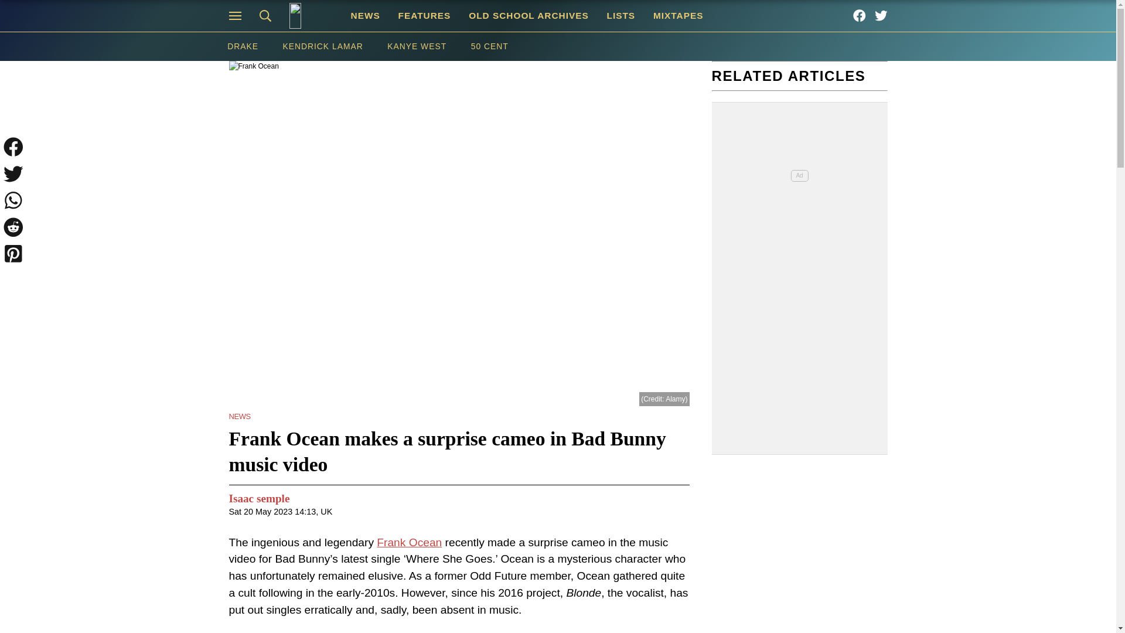 Image resolution: width=1125 pixels, height=633 pixels. What do you see at coordinates (529, 15) in the screenshot?
I see `OLD SCHOOL ARCHIVES` at bounding box center [529, 15].